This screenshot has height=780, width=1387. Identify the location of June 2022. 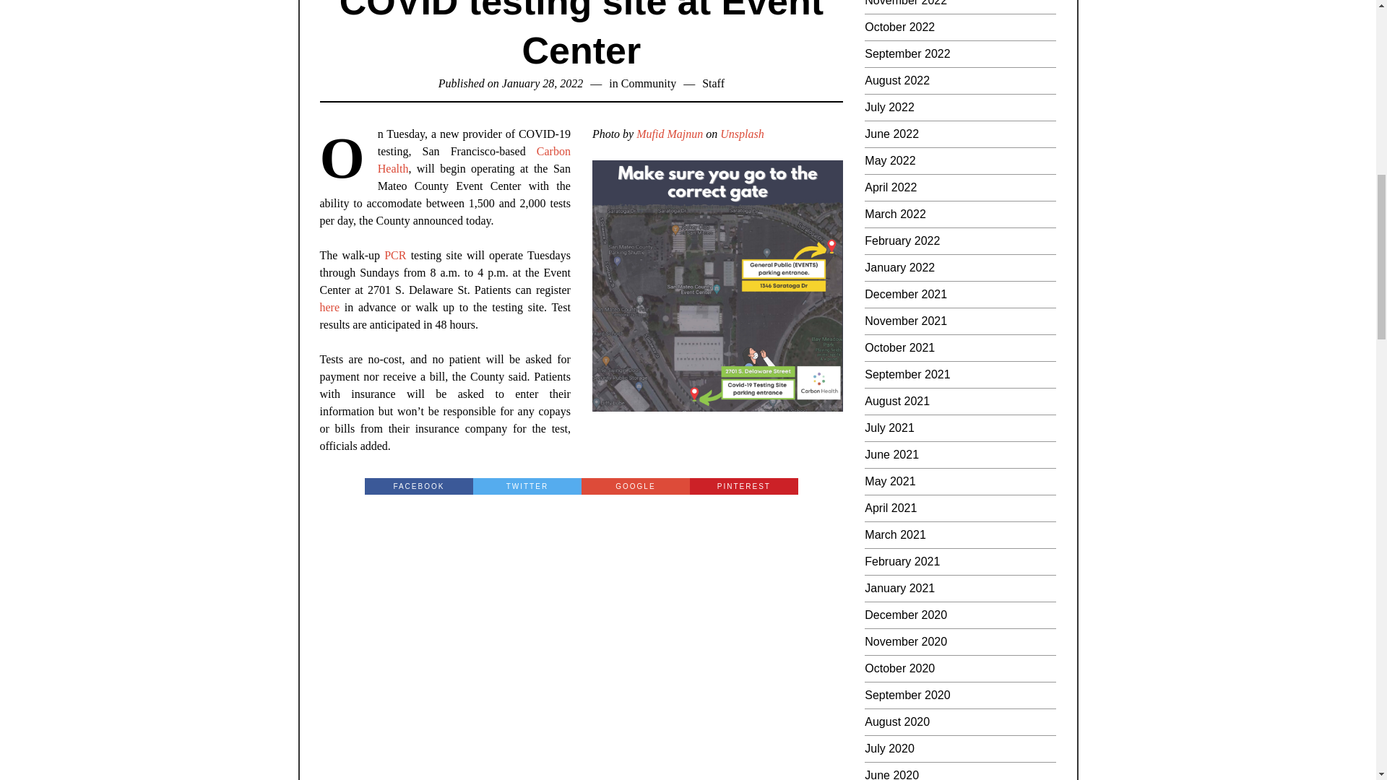
(891, 134).